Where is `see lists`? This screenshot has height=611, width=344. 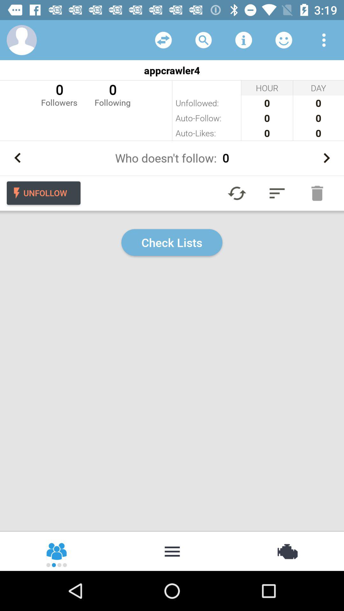
see lists is located at coordinates (277, 193).